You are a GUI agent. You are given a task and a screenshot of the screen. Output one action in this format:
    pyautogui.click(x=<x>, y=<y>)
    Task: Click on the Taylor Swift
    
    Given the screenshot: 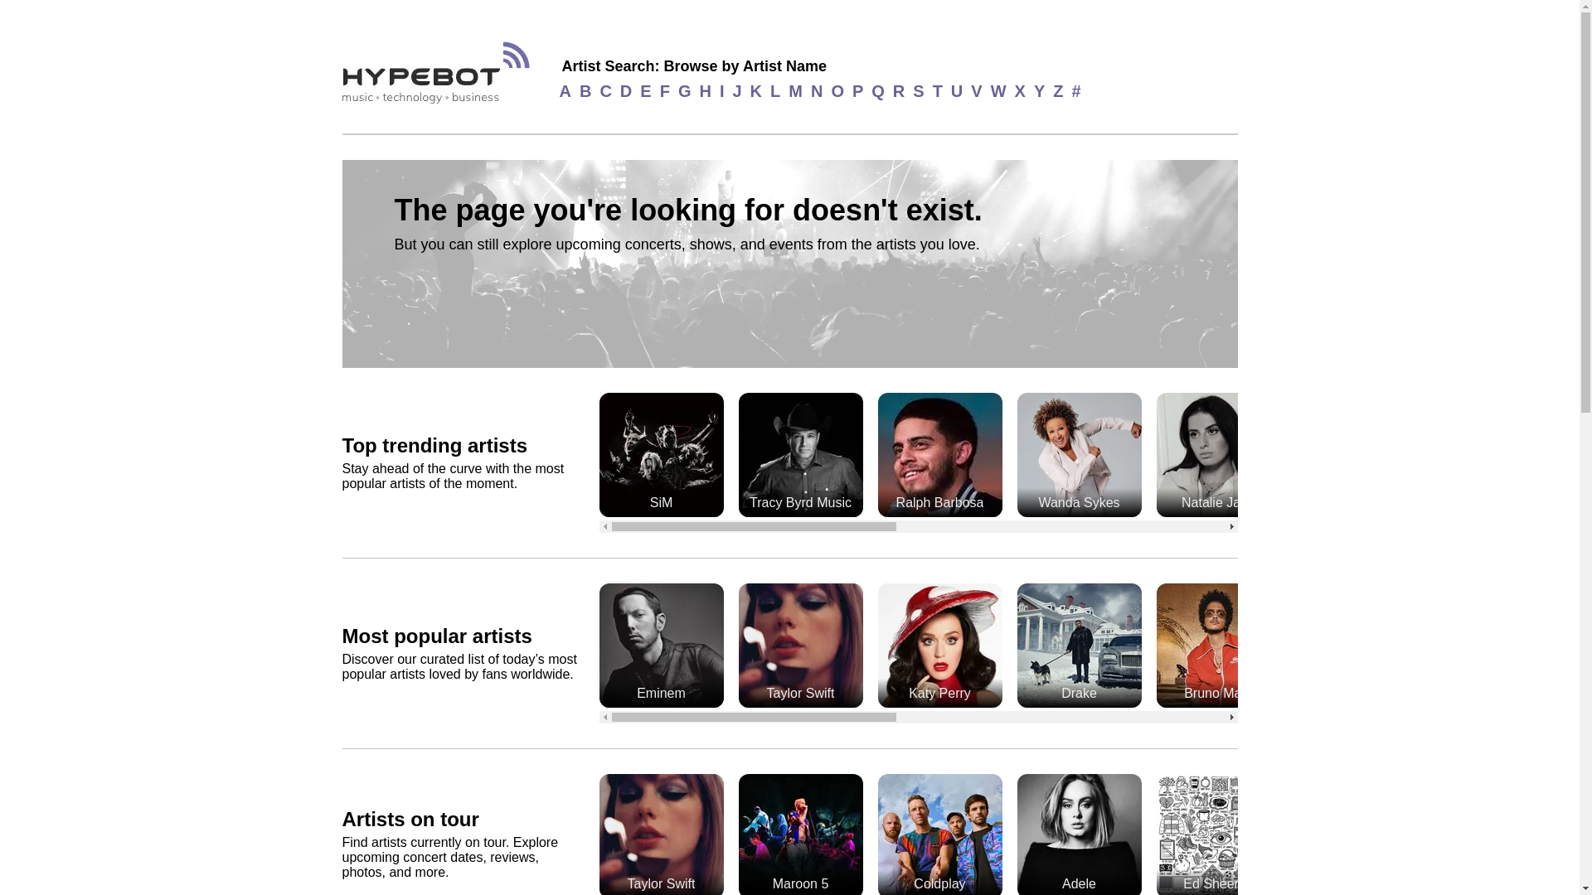 What is the action you would take?
    pyautogui.click(x=800, y=646)
    